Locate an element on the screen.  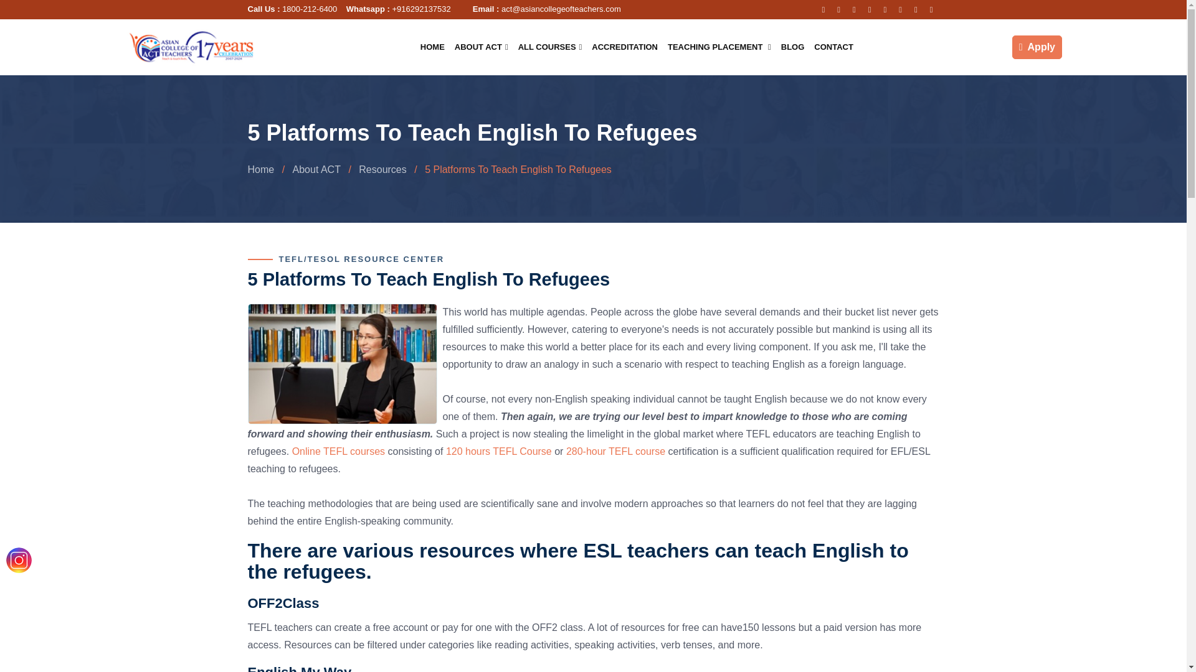
120 hours TEFL Course is located at coordinates (498, 452).